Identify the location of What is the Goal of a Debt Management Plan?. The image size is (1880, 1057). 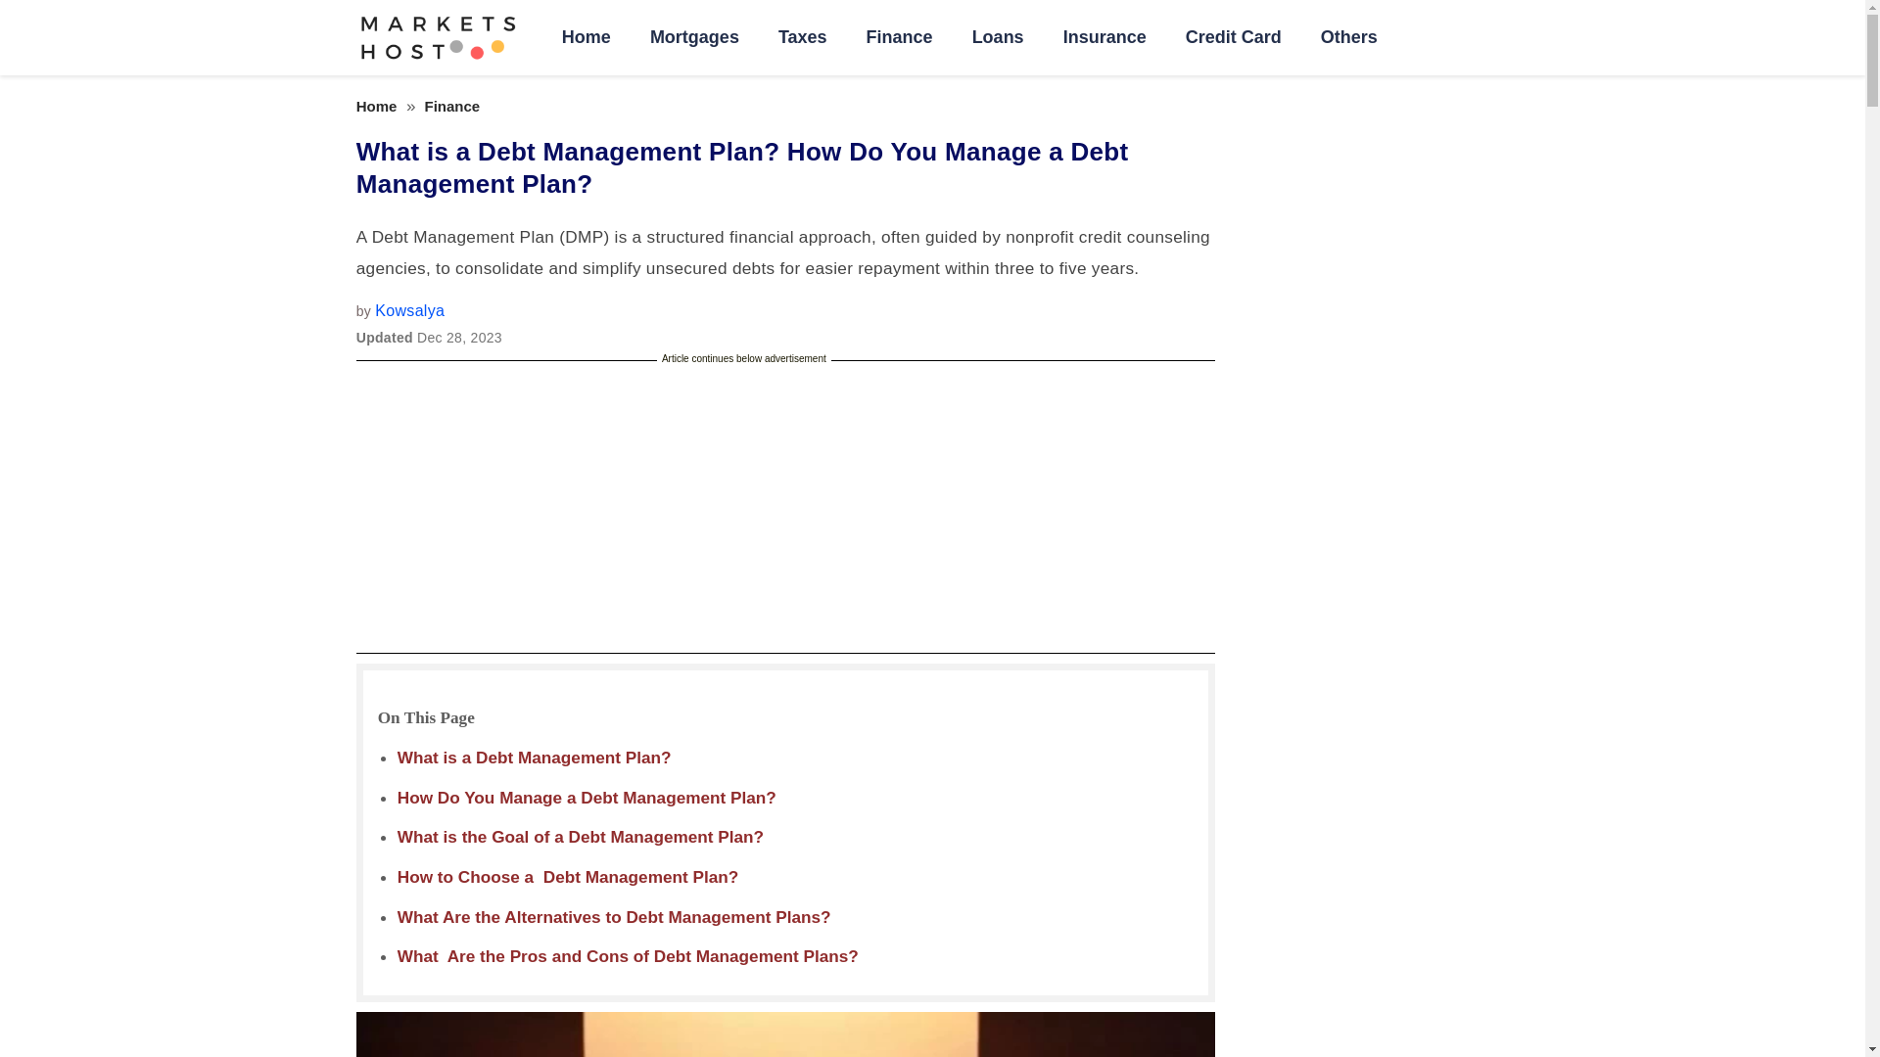
(580, 836).